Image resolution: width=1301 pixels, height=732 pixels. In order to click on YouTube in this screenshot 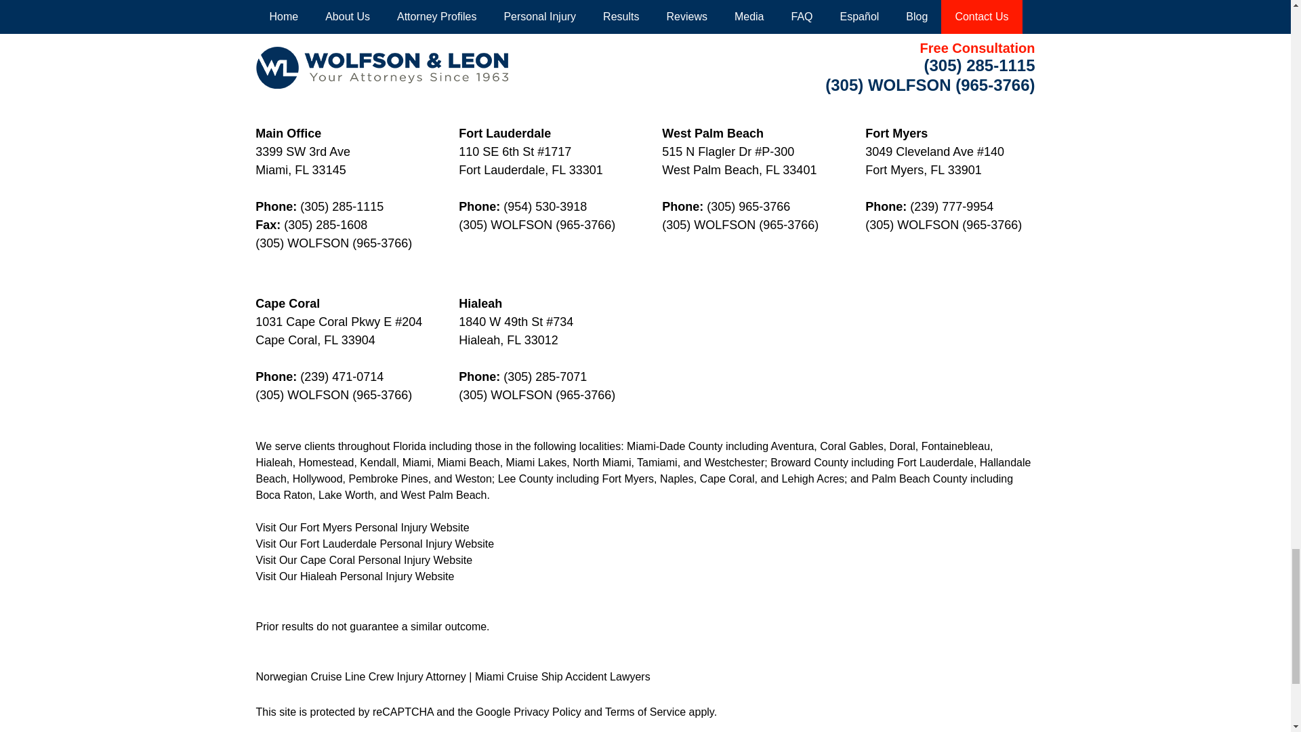, I will do `click(427, 43)`.